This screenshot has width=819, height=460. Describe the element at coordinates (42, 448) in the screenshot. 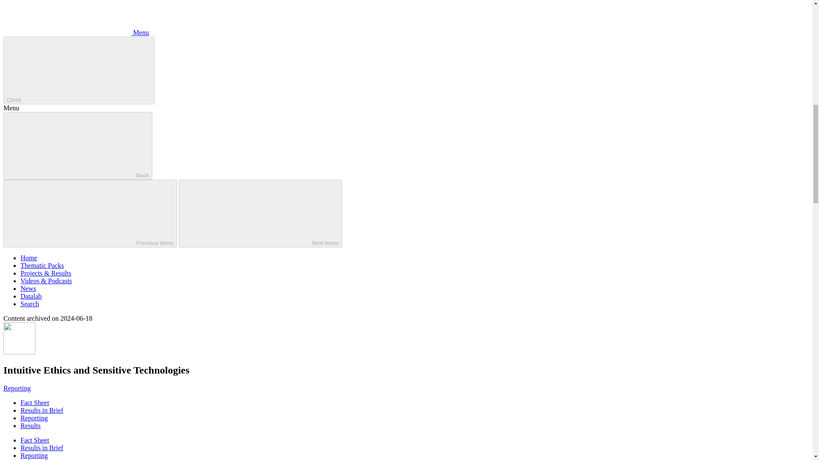

I see `Results in Brief` at that location.